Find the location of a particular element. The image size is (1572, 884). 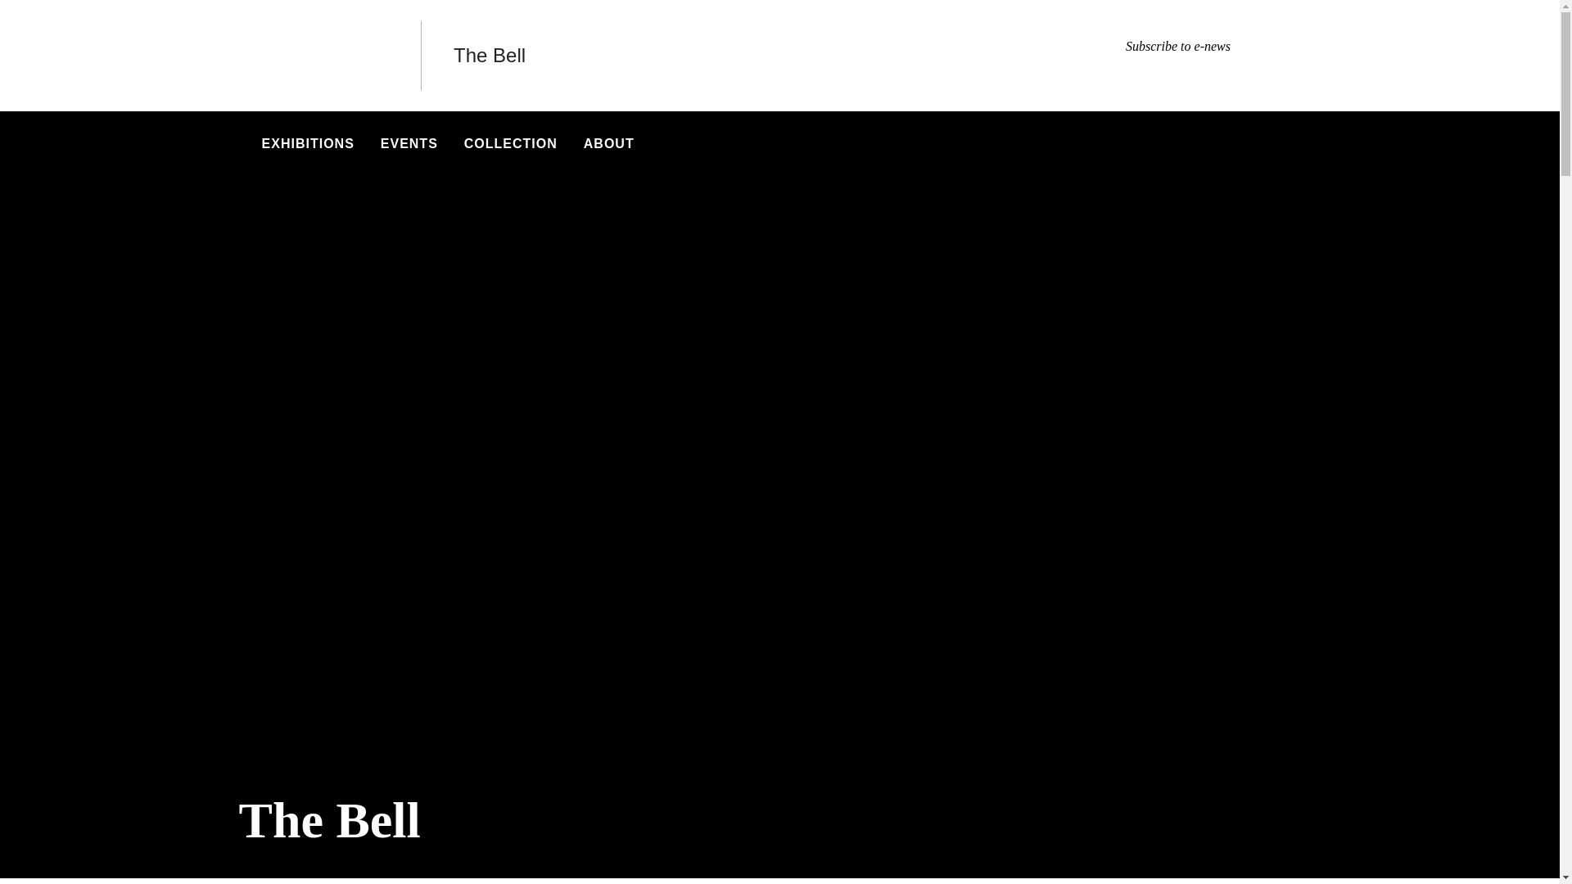

EVENTS is located at coordinates (409, 144).